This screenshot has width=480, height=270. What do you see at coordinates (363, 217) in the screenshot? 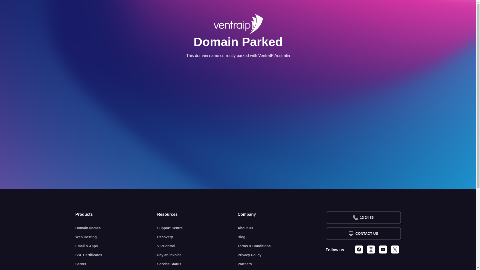
I see `13 24 85` at bounding box center [363, 217].